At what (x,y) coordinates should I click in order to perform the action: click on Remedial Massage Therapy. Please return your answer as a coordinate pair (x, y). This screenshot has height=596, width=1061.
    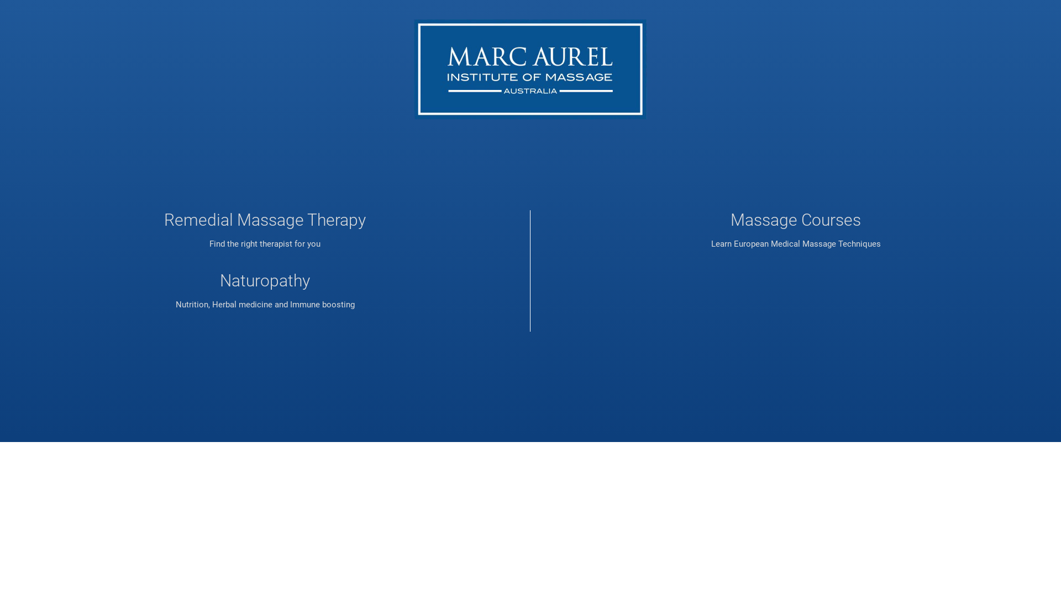
    Looking at the image, I should click on (265, 220).